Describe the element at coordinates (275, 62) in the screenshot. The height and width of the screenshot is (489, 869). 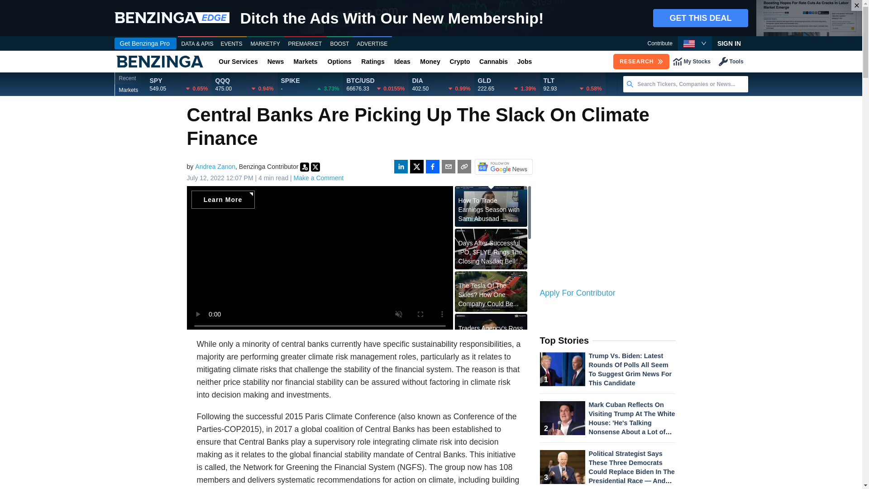
I see `News` at that location.